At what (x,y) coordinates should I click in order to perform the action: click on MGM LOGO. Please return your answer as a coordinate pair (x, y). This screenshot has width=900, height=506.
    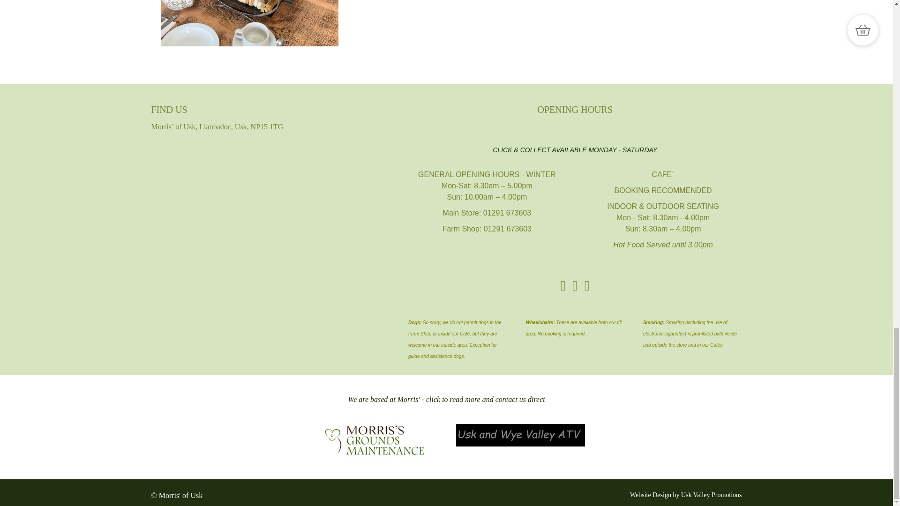
    Looking at the image, I should click on (373, 437).